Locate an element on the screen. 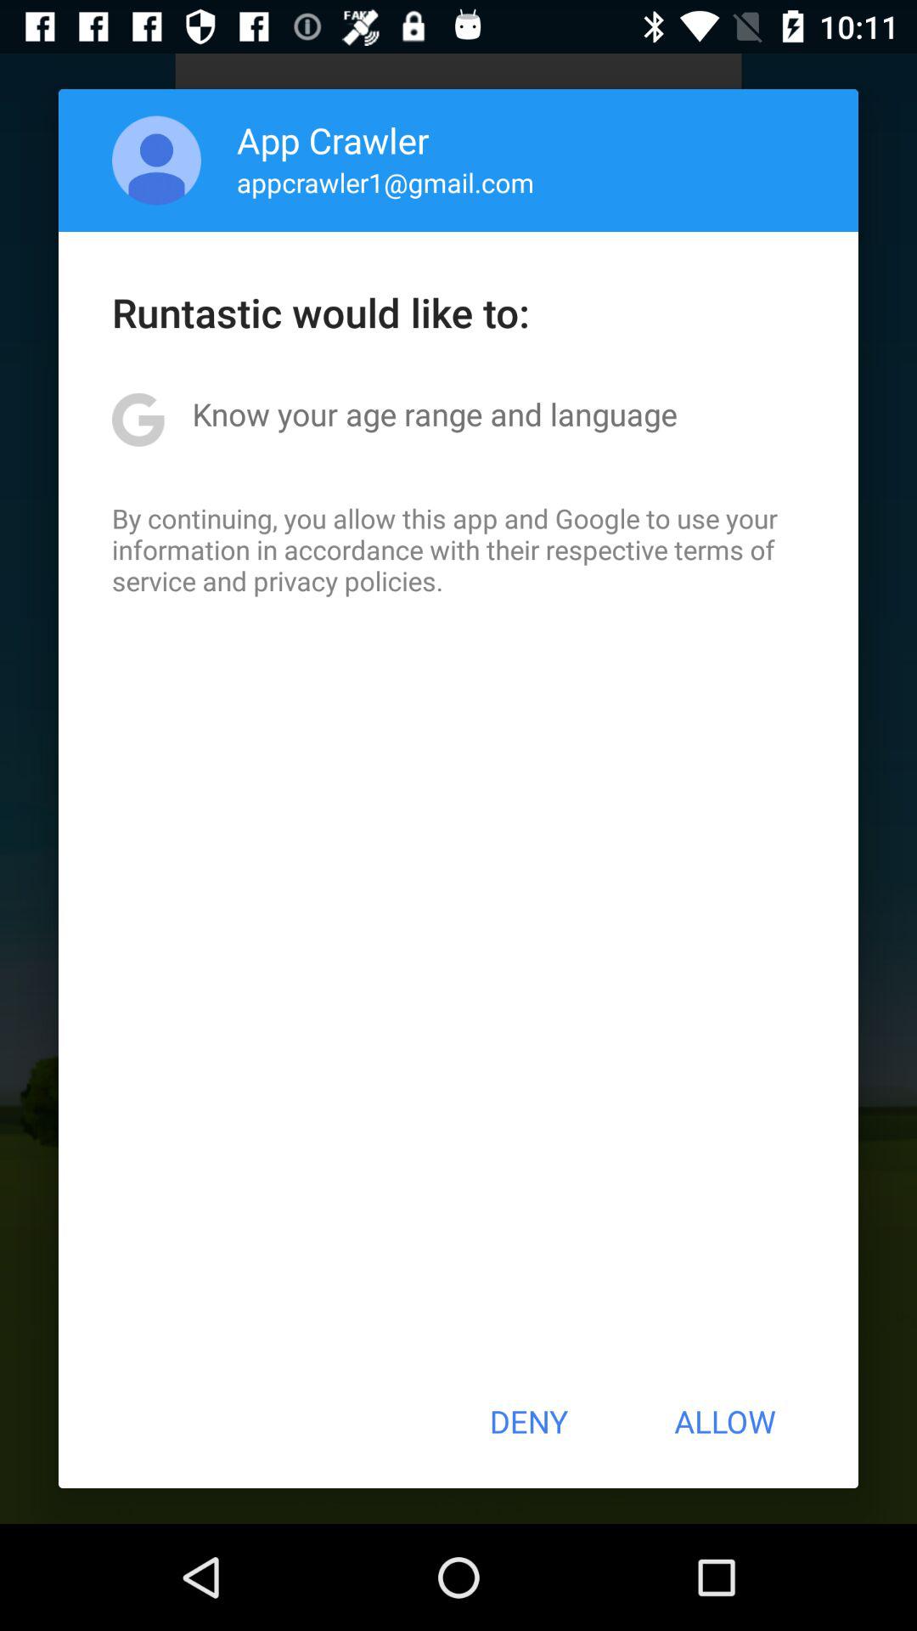 Image resolution: width=917 pixels, height=1631 pixels. open button at the bottom is located at coordinates (528, 1421).